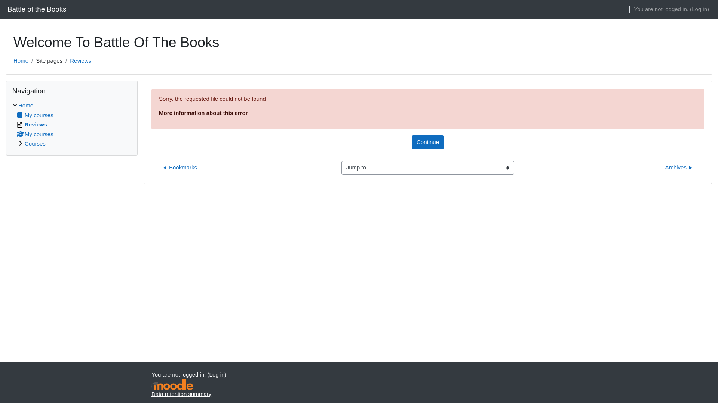 Image resolution: width=718 pixels, height=403 pixels. What do you see at coordinates (181, 393) in the screenshot?
I see `Data retention summary` at bounding box center [181, 393].